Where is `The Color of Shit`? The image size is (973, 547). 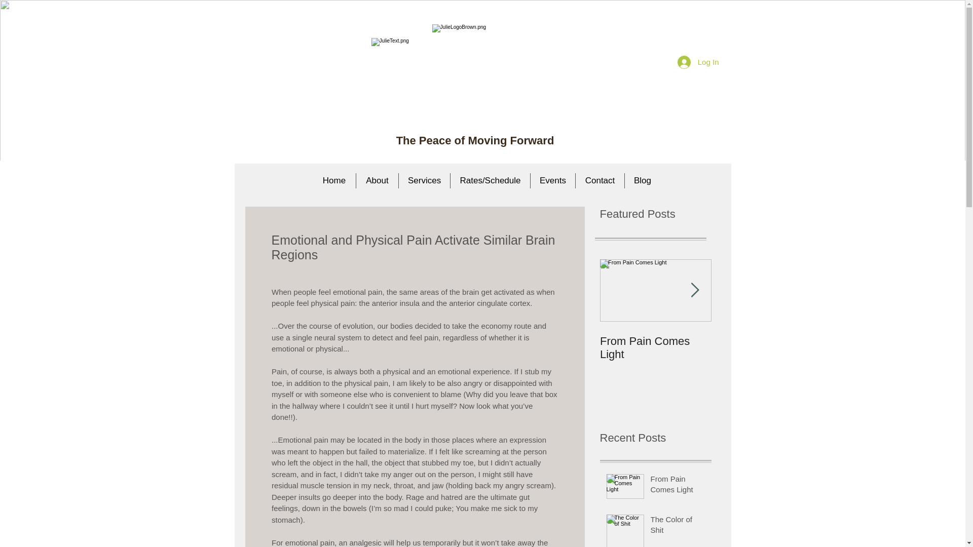
The Color of Shit is located at coordinates (678, 527).